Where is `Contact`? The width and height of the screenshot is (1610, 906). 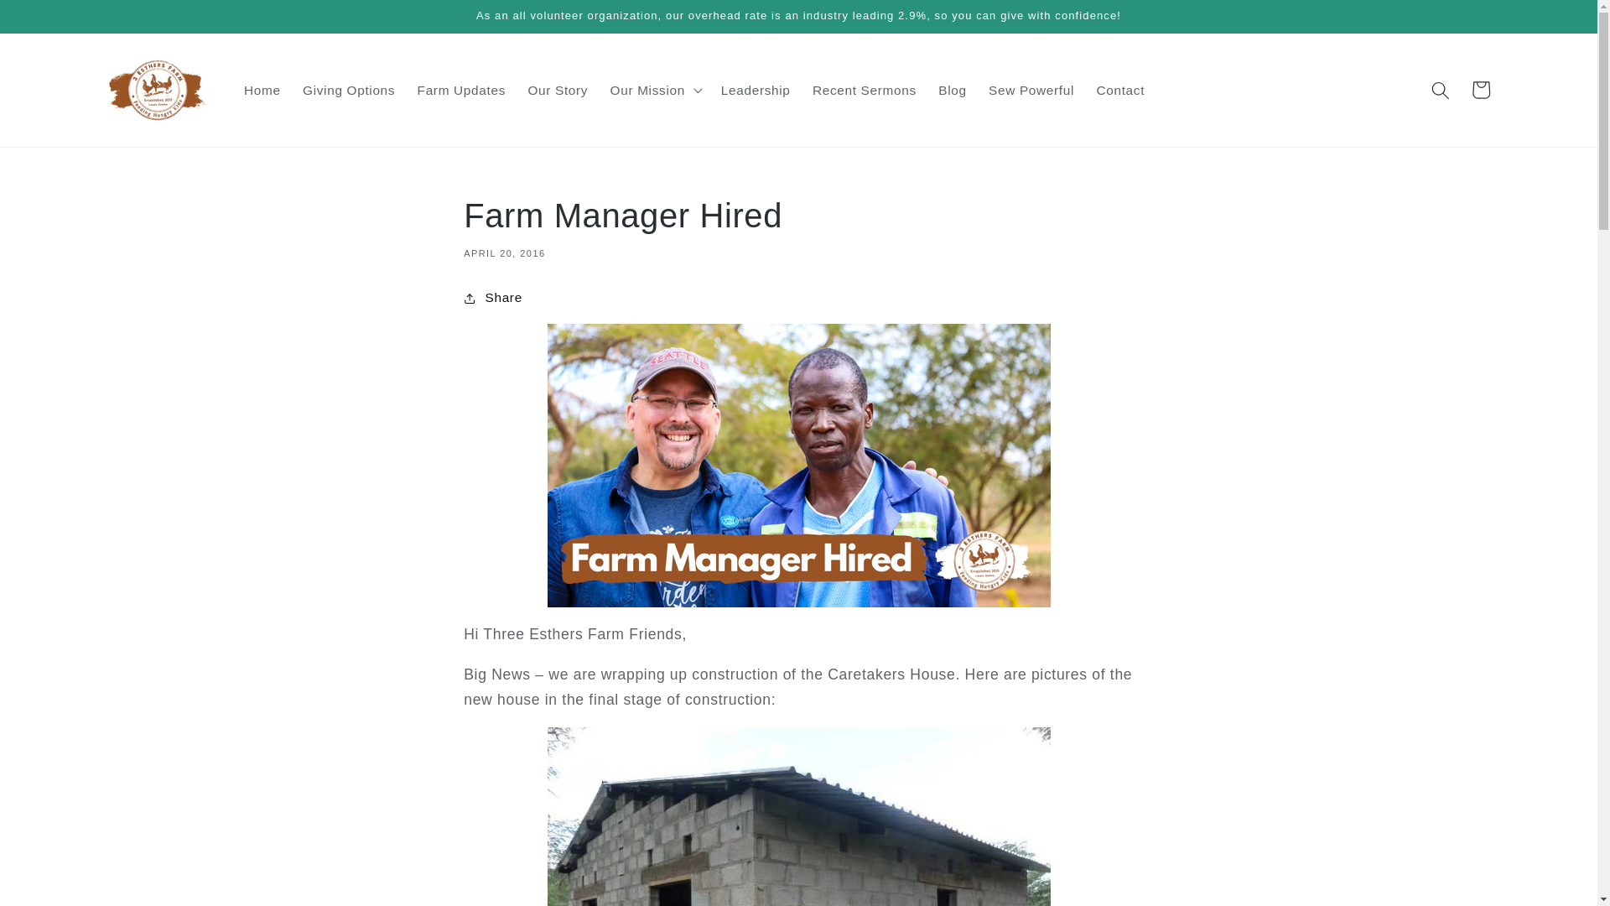
Contact is located at coordinates (1120, 91).